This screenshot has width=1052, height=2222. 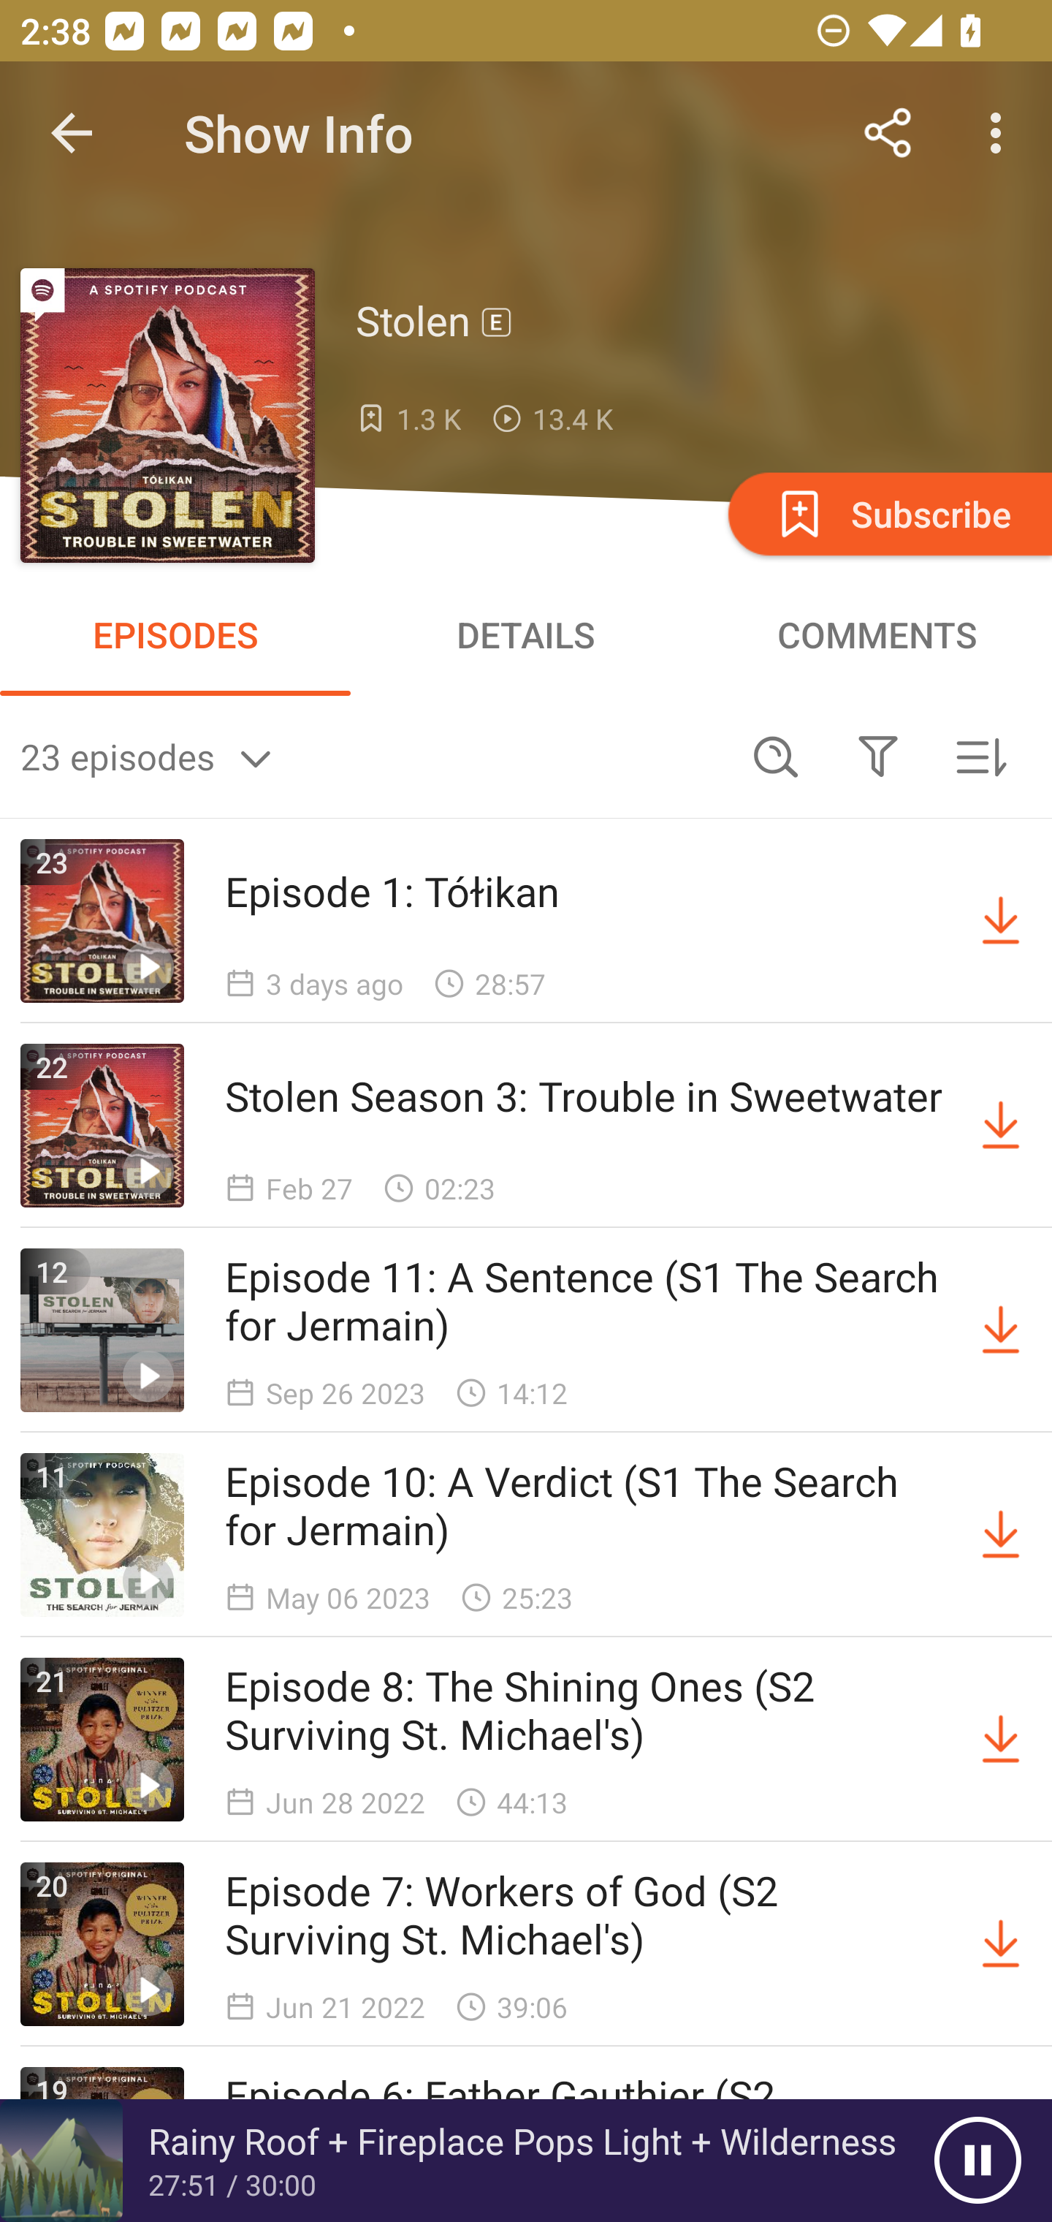 I want to click on Share, so click(x=888, y=133).